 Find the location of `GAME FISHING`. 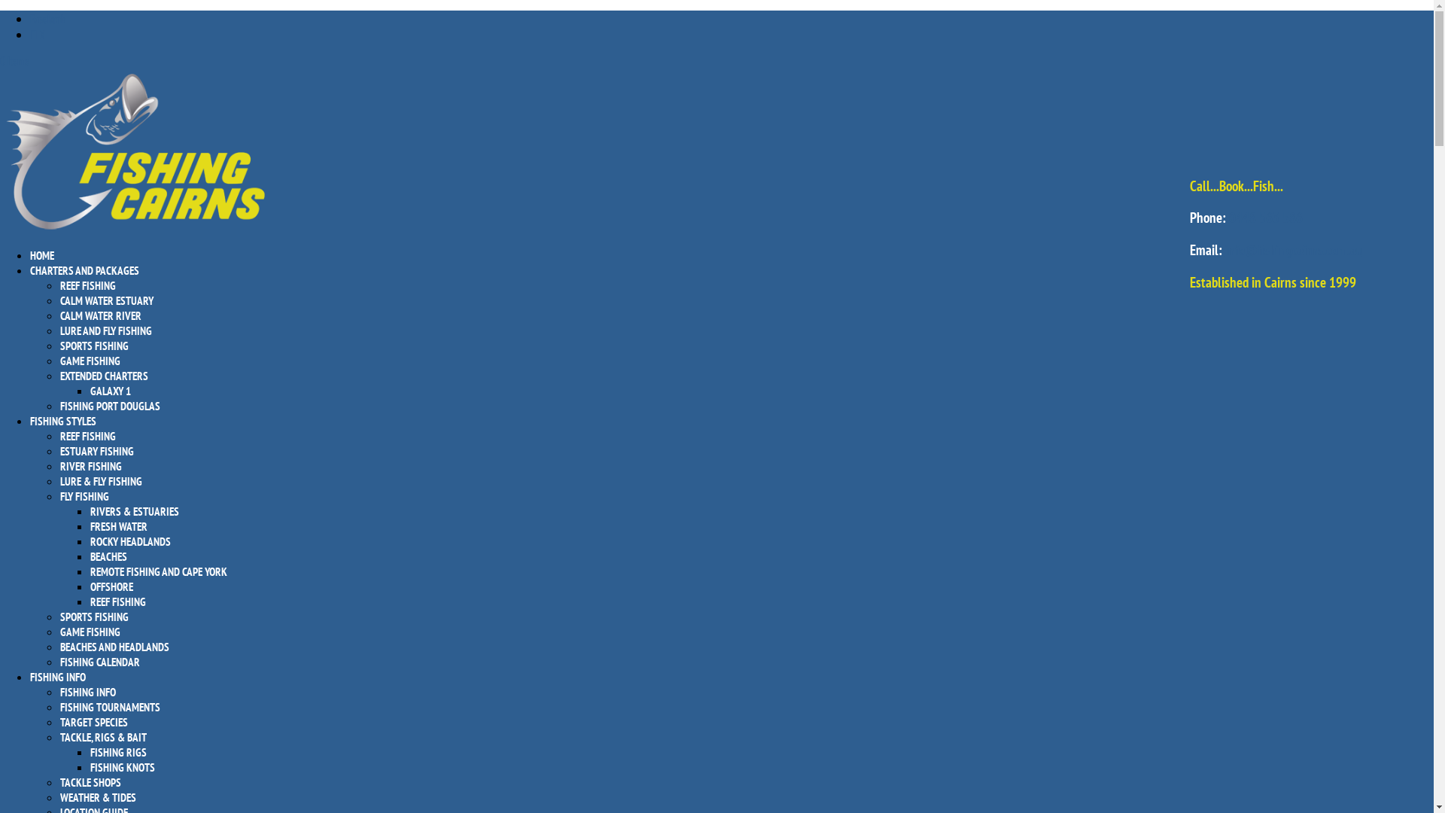

GAME FISHING is located at coordinates (90, 632).